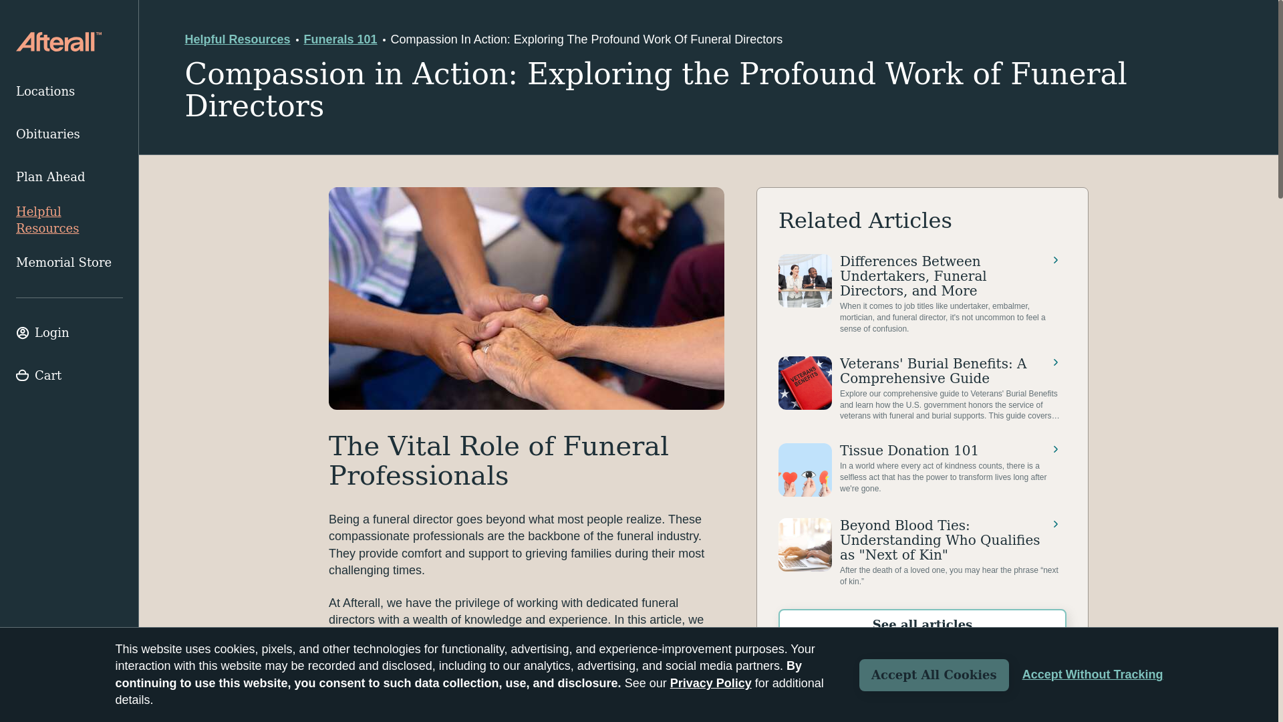 This screenshot has width=1283, height=722. What do you see at coordinates (69, 177) in the screenshot?
I see `Plan Ahead` at bounding box center [69, 177].